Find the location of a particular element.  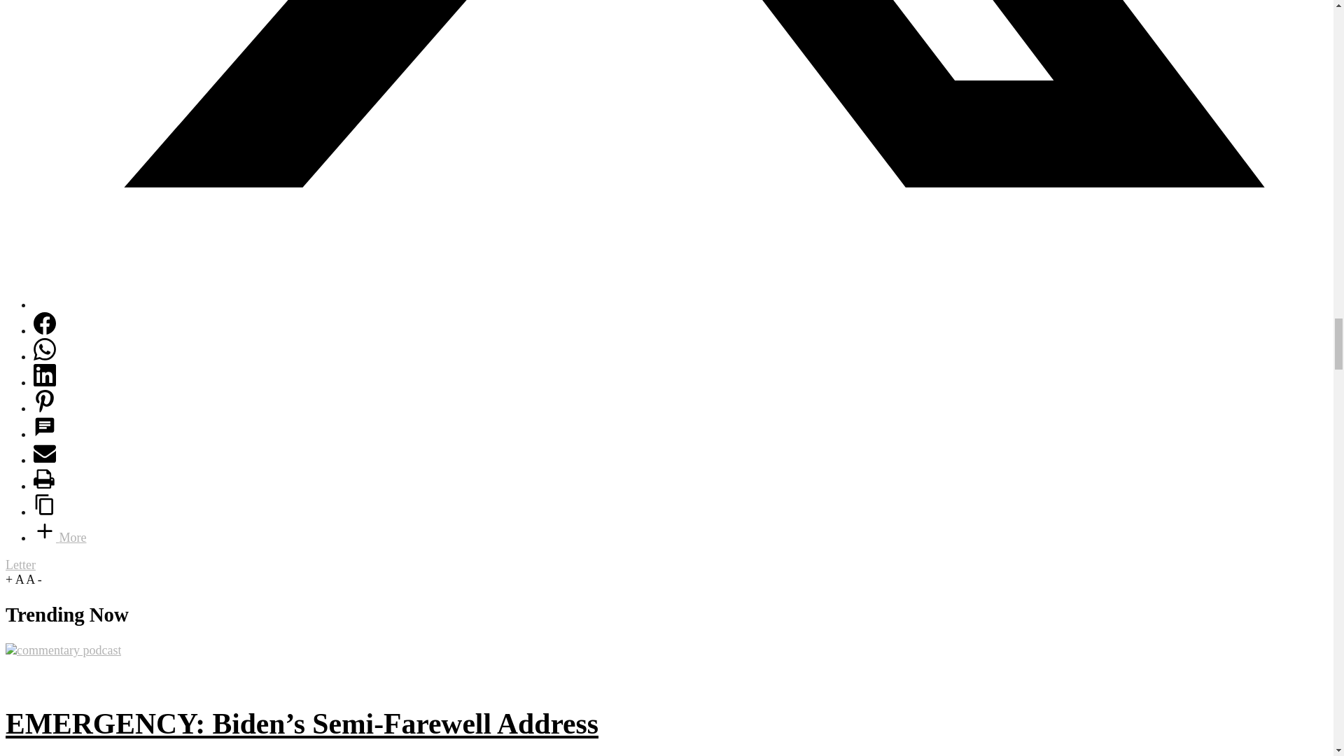

More is located at coordinates (60, 538).